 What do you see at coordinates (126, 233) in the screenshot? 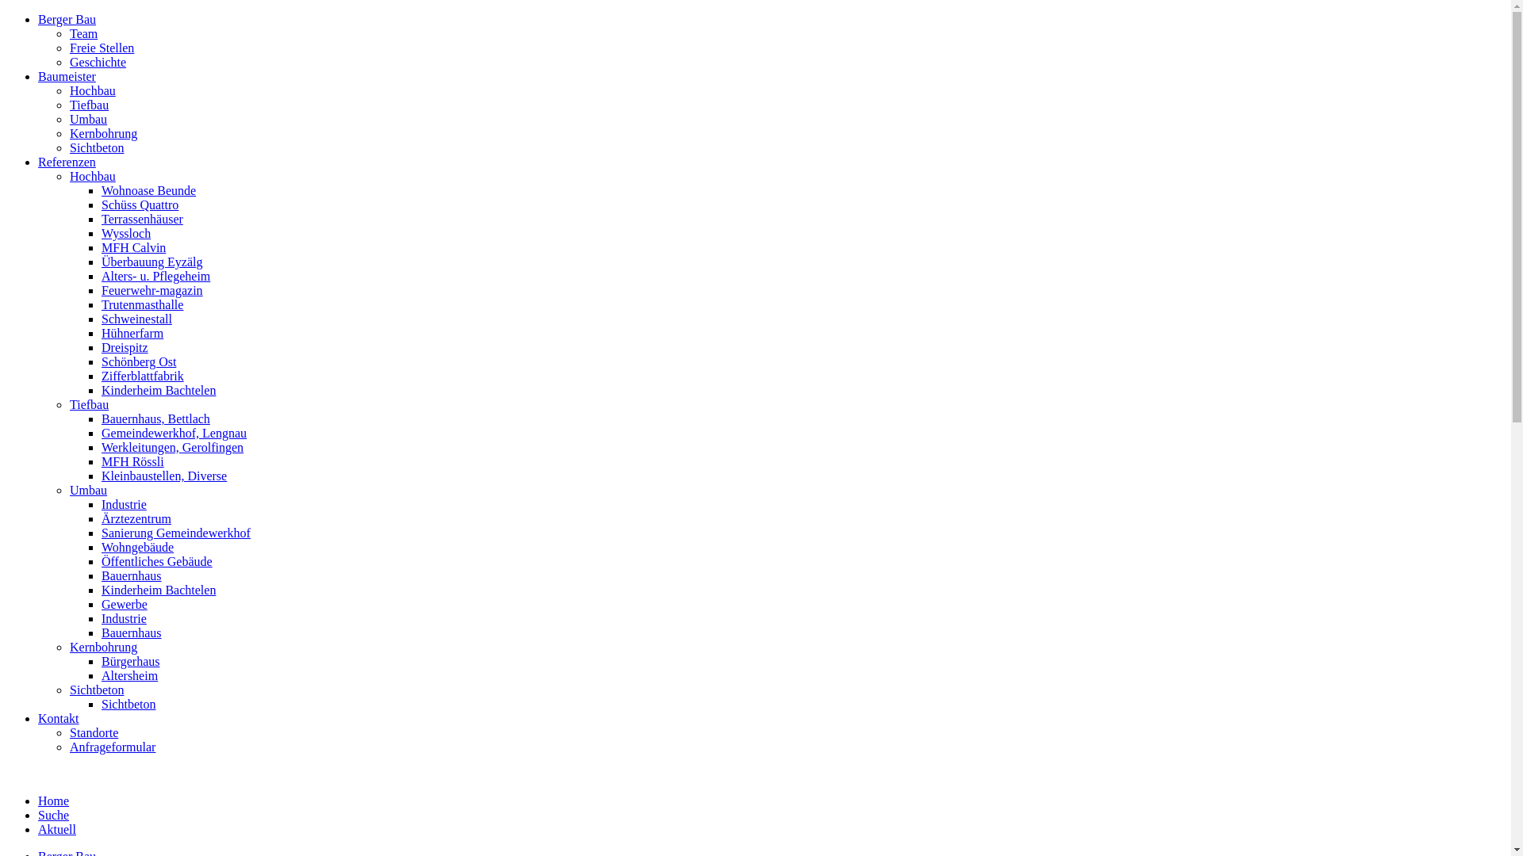
I see `Wyssloch` at bounding box center [126, 233].